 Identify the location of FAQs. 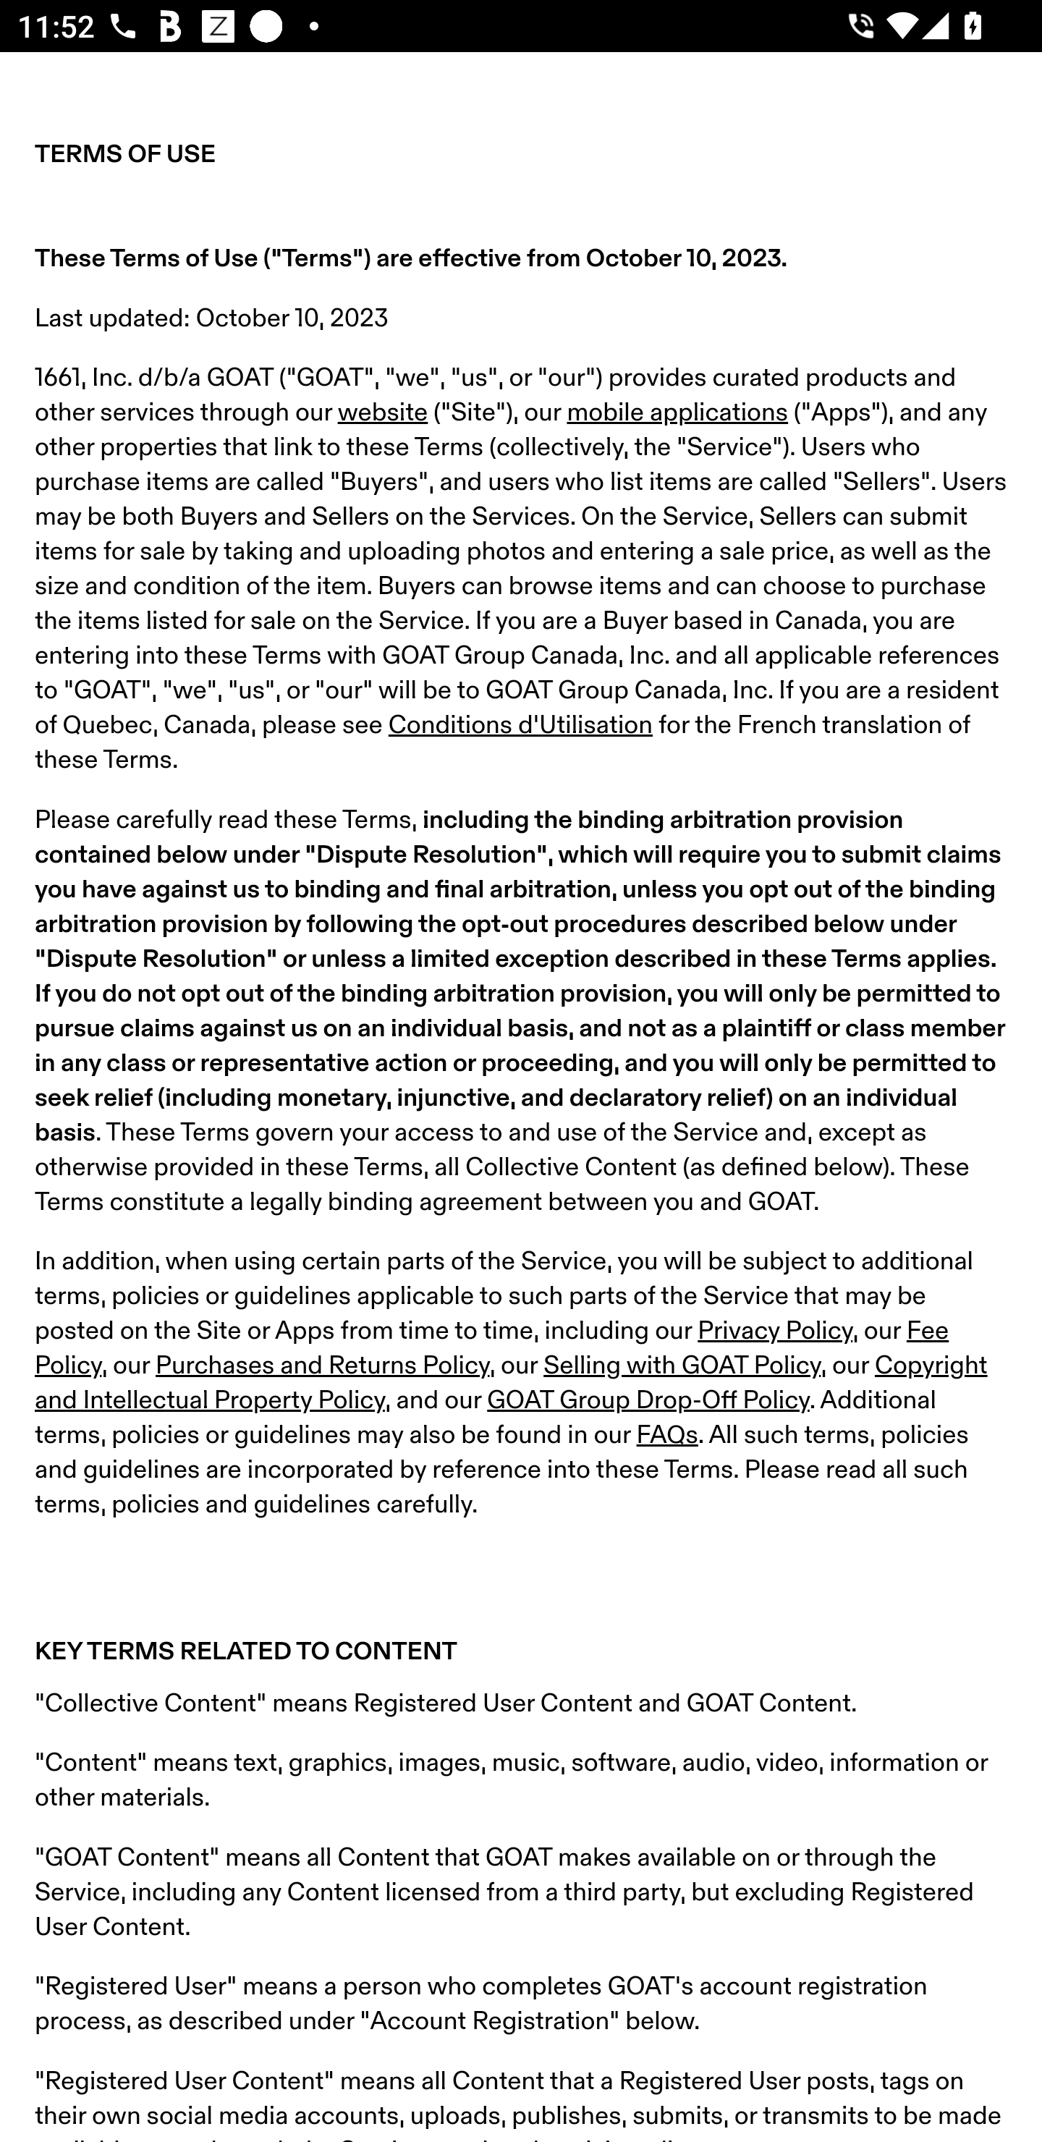
(667, 1436).